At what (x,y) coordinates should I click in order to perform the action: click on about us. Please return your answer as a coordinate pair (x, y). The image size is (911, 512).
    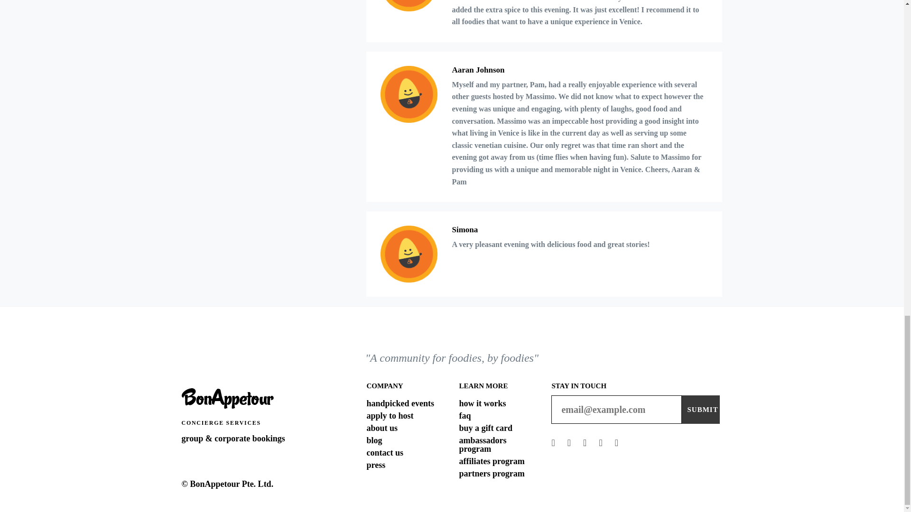
    Looking at the image, I should click on (381, 428).